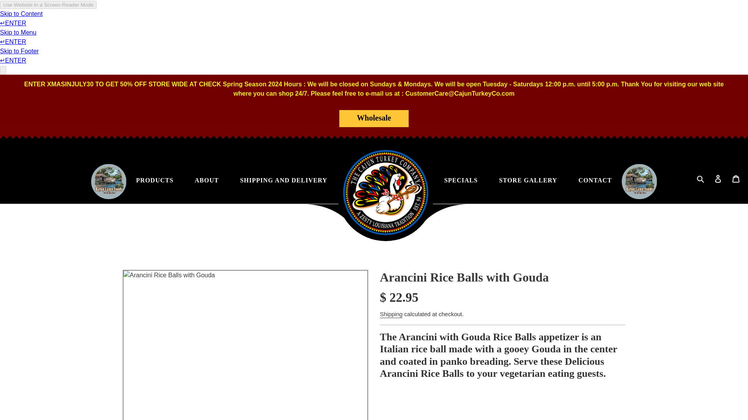 This screenshot has width=748, height=420. I want to click on ABOUT, so click(206, 181).